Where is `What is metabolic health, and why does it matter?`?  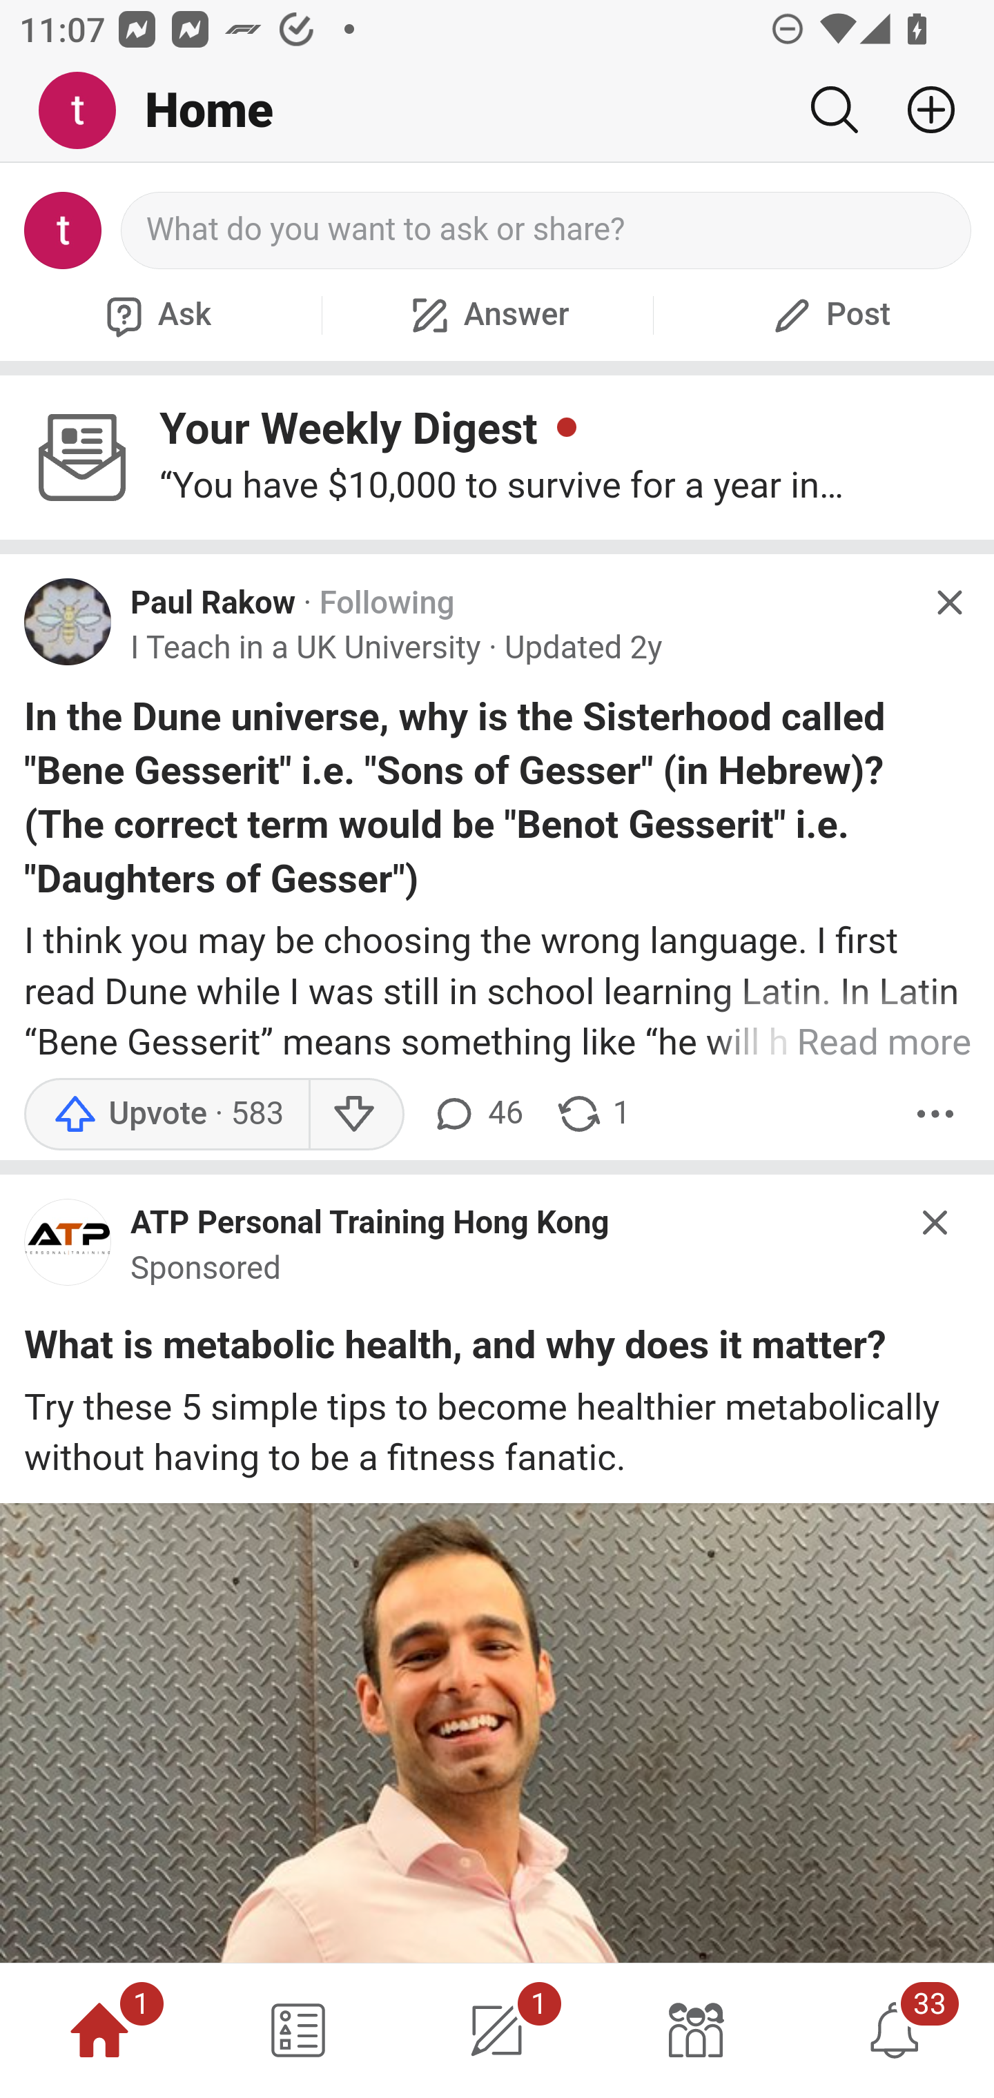
What is metabolic health, and why does it matter? is located at coordinates (455, 1350).